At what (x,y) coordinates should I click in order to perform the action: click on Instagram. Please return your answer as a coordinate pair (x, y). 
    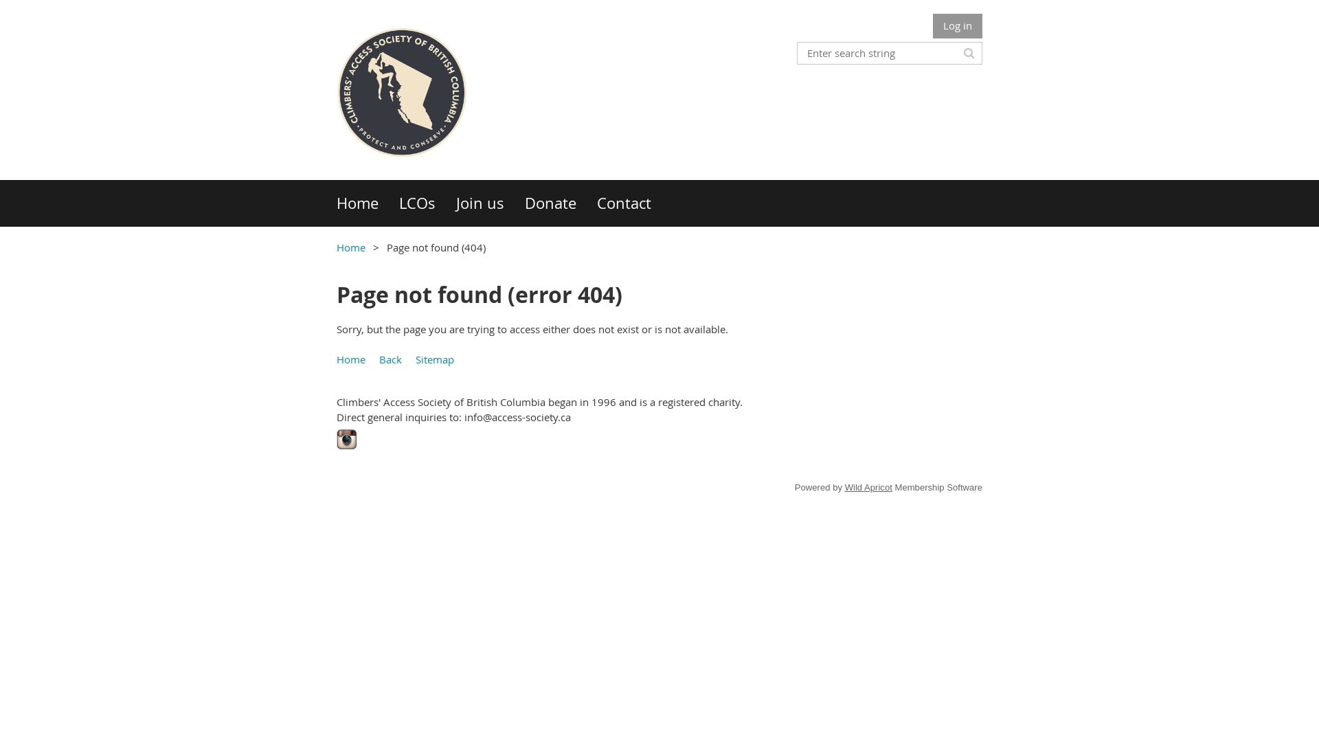
    Looking at the image, I should click on (346, 440).